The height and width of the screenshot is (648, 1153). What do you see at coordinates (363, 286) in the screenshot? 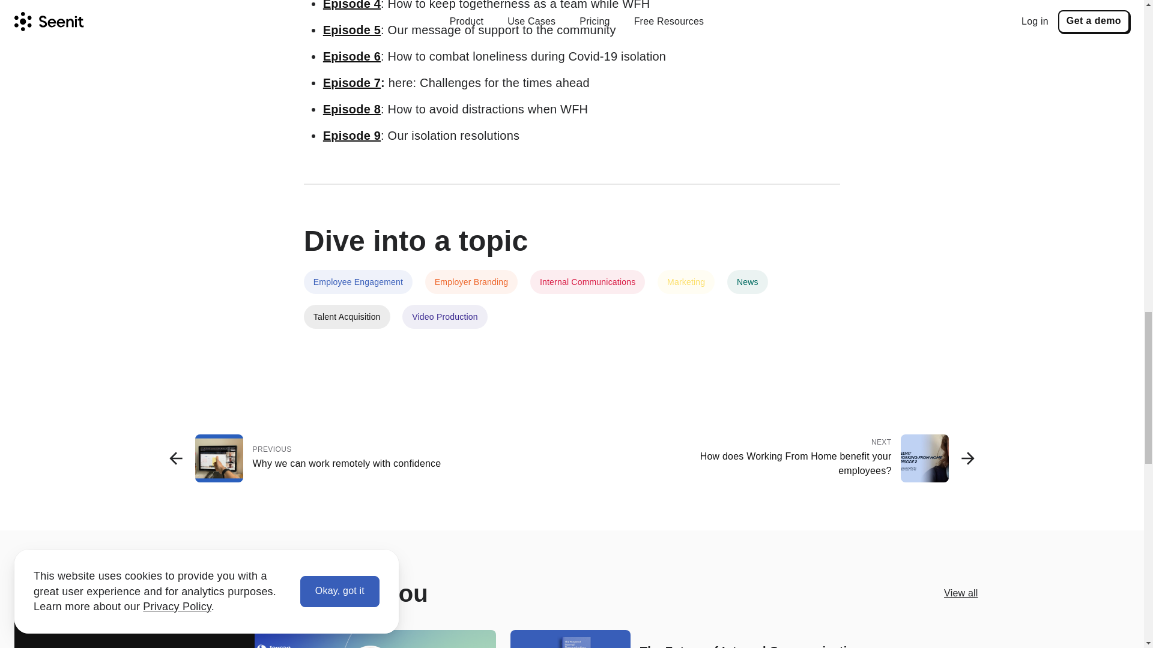
I see `News` at bounding box center [363, 286].